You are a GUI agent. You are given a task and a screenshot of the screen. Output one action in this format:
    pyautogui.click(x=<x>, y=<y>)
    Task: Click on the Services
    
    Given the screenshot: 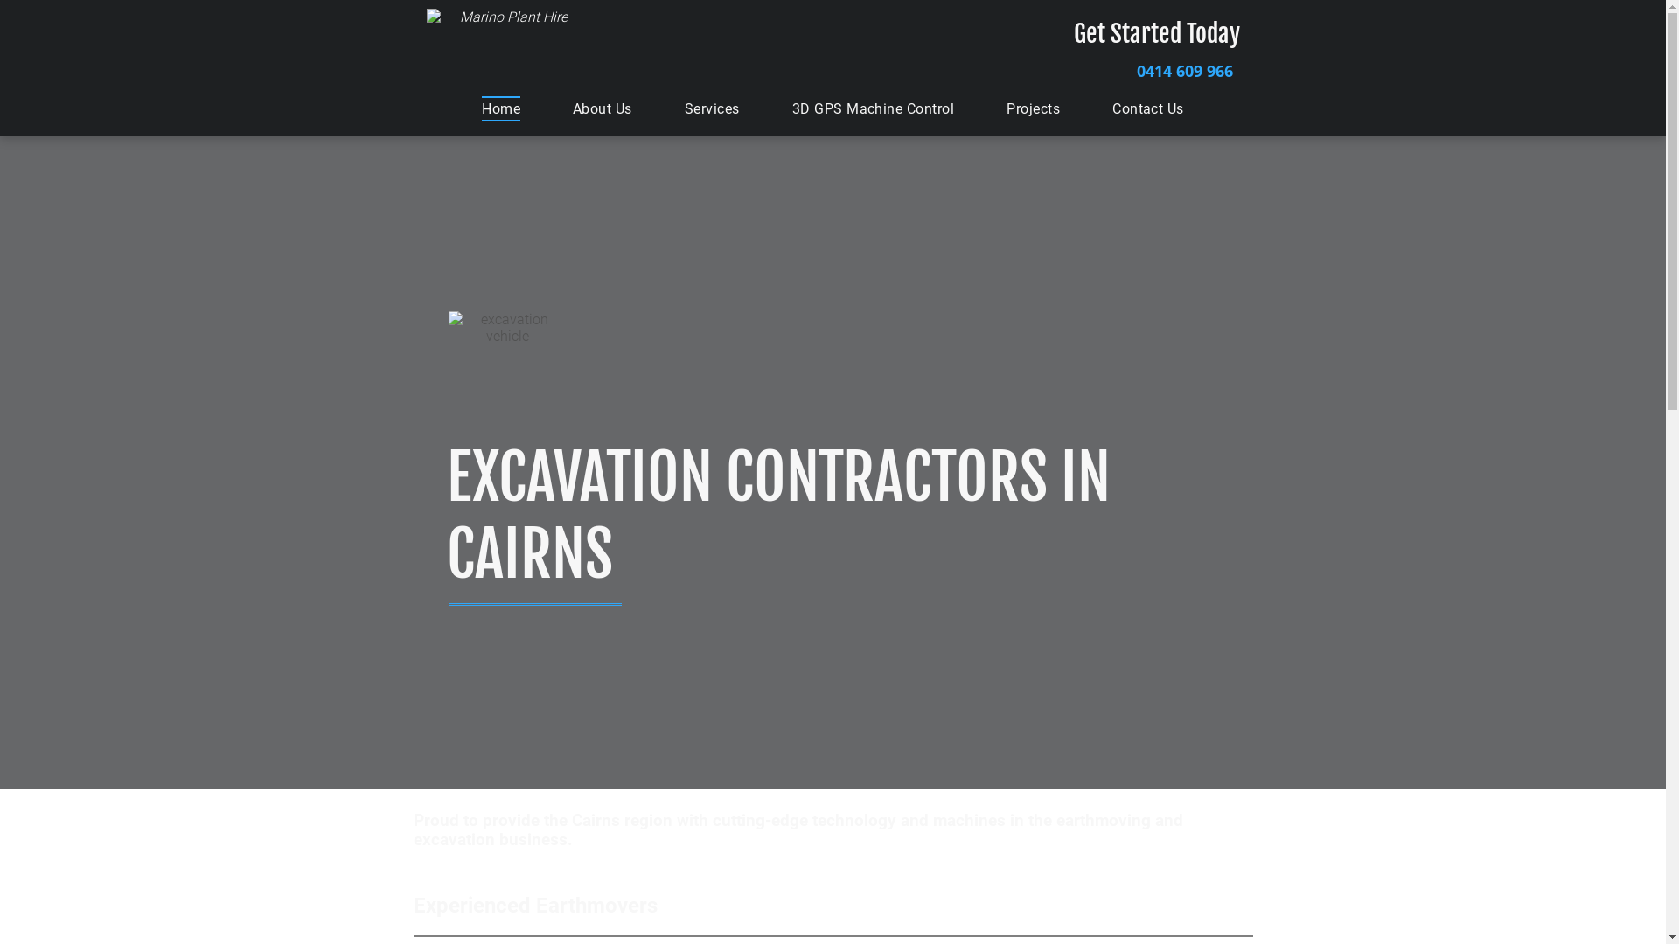 What is the action you would take?
    pyautogui.click(x=712, y=108)
    